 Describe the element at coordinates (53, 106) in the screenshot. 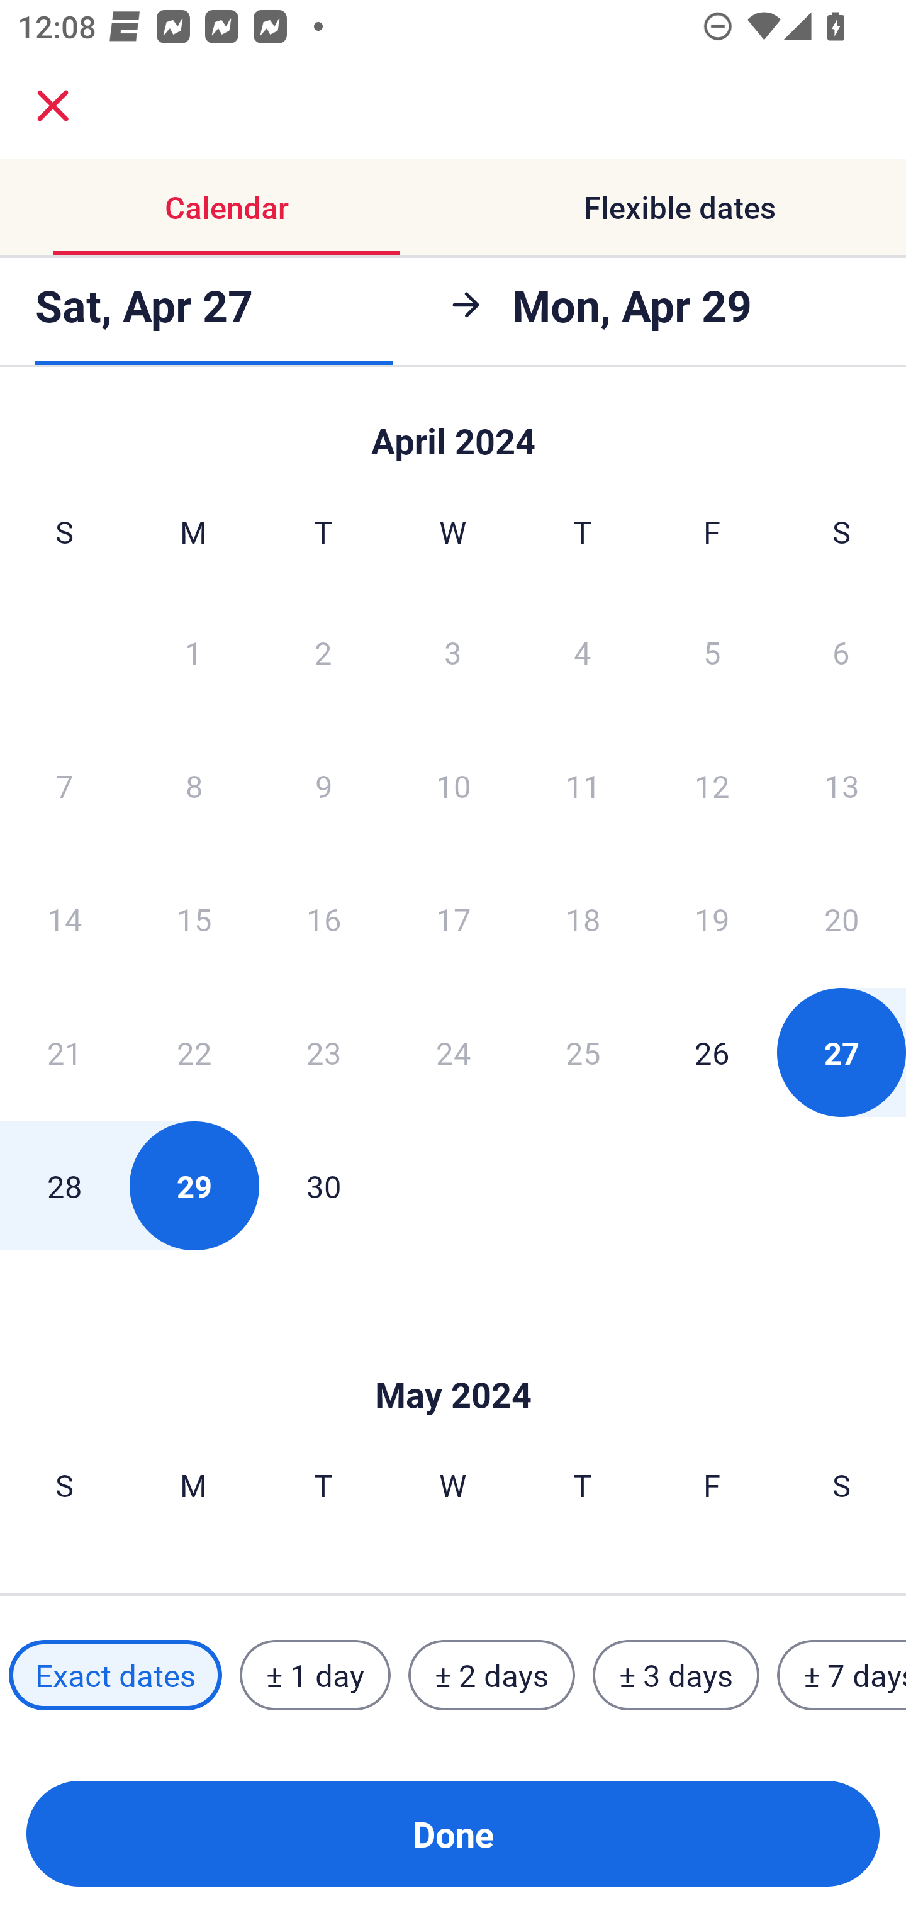

I see `close.` at that location.